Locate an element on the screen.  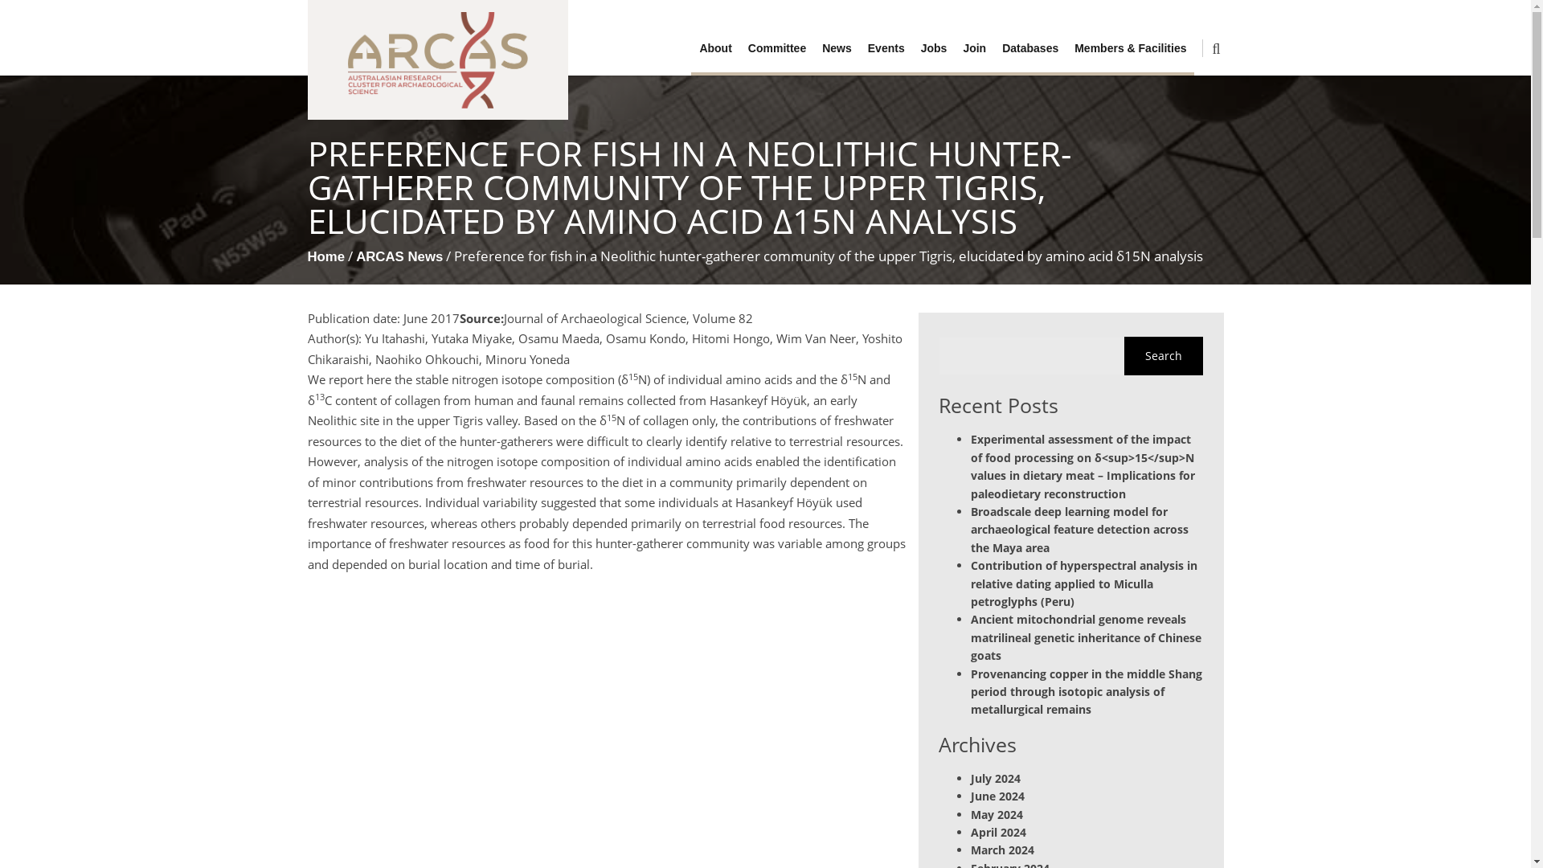
Home is located at coordinates (325, 256).